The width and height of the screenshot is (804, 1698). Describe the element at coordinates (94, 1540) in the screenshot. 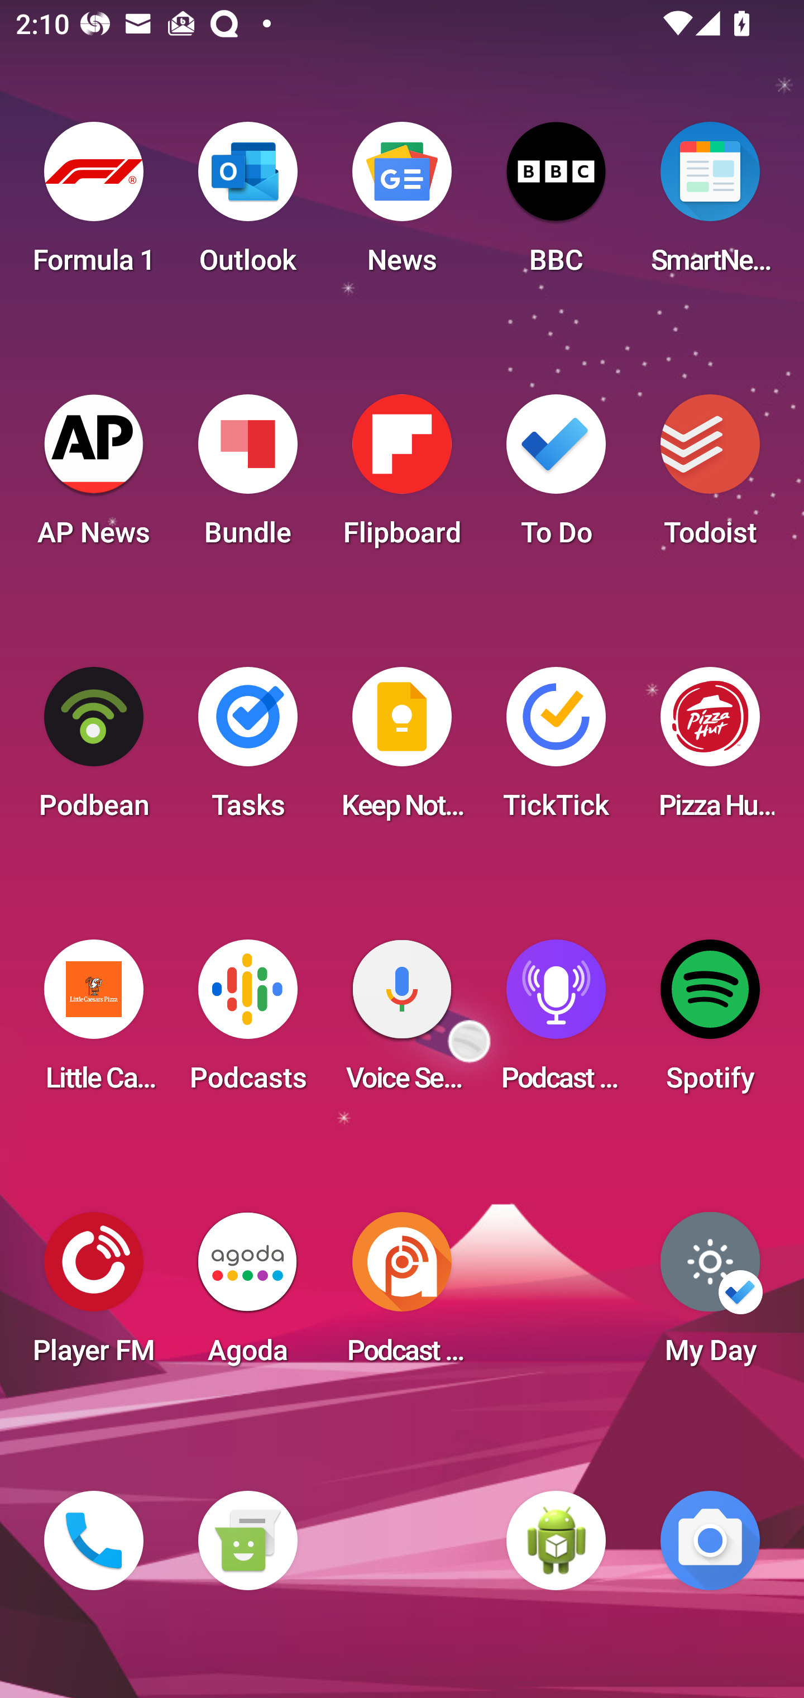

I see `Phone` at that location.